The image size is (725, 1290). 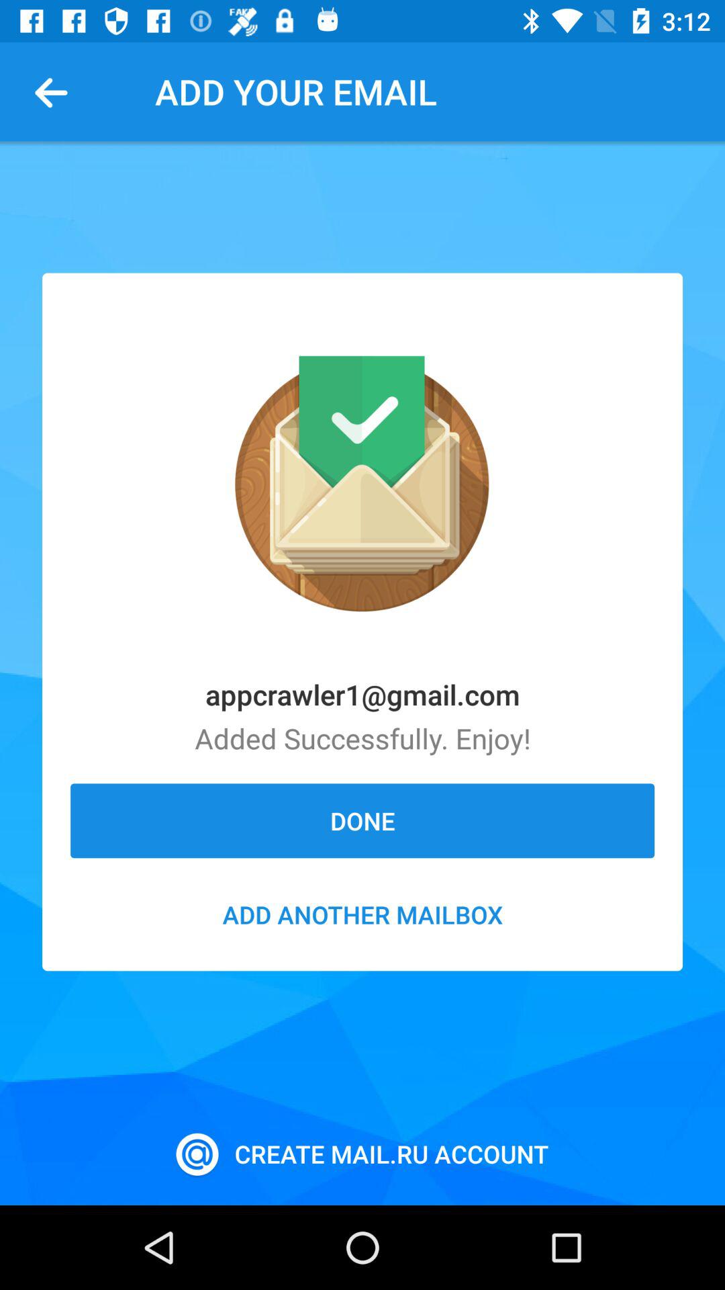 What do you see at coordinates (362, 914) in the screenshot?
I see `jump to add another mailbox` at bounding box center [362, 914].